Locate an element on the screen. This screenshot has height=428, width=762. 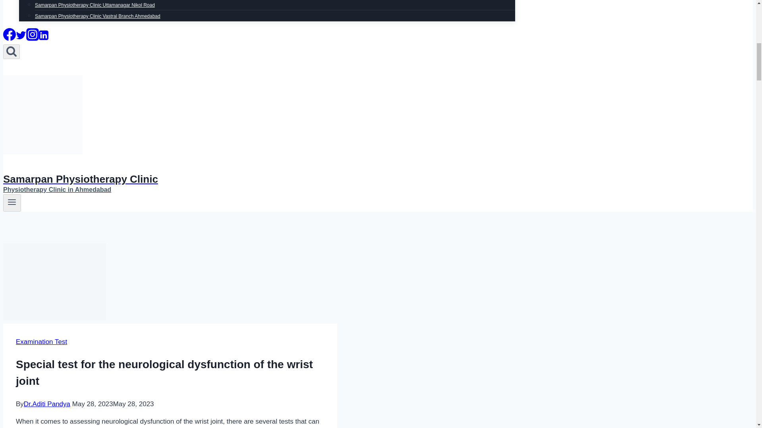
Toggle Menu is located at coordinates (12, 203).